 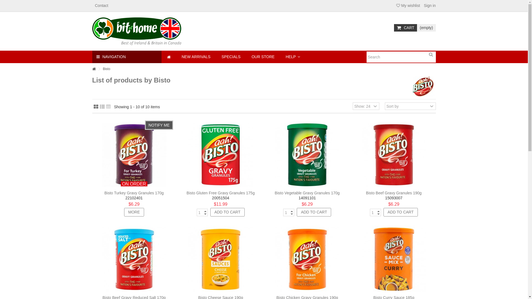 I want to click on ADD TO CART, so click(x=401, y=212).